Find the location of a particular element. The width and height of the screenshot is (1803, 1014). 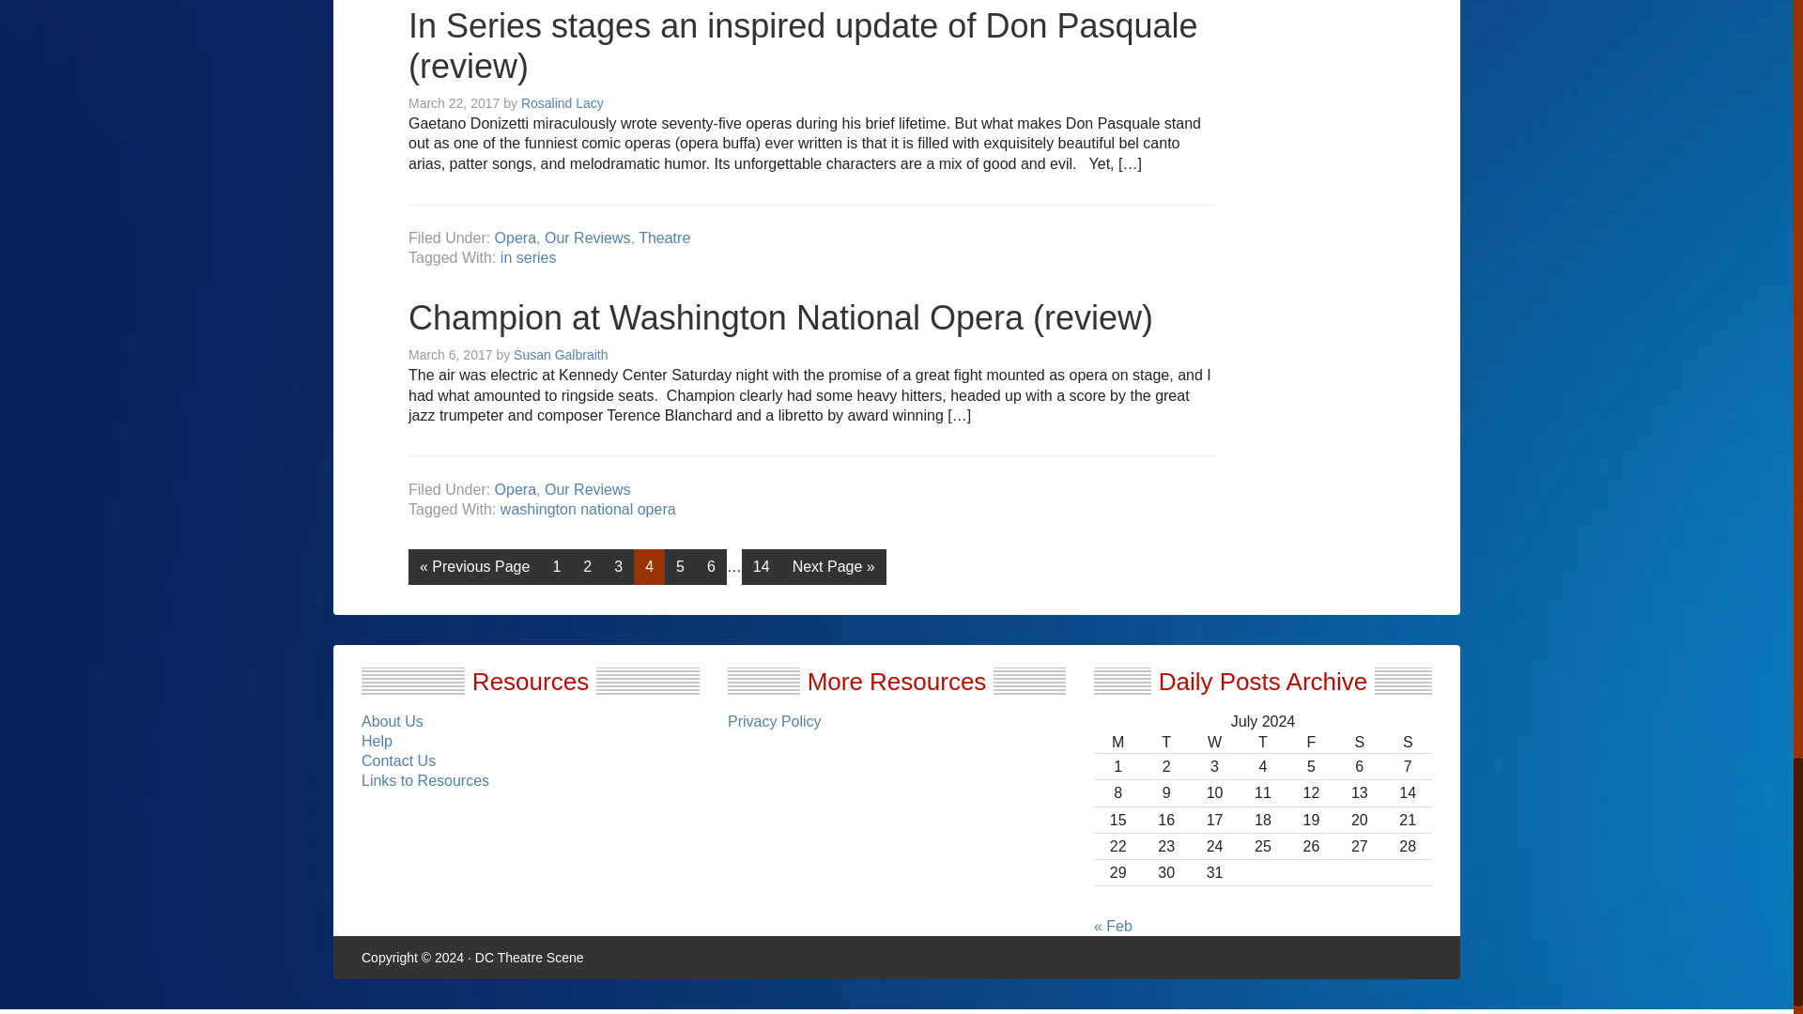

Saturday is located at coordinates (1359, 742).